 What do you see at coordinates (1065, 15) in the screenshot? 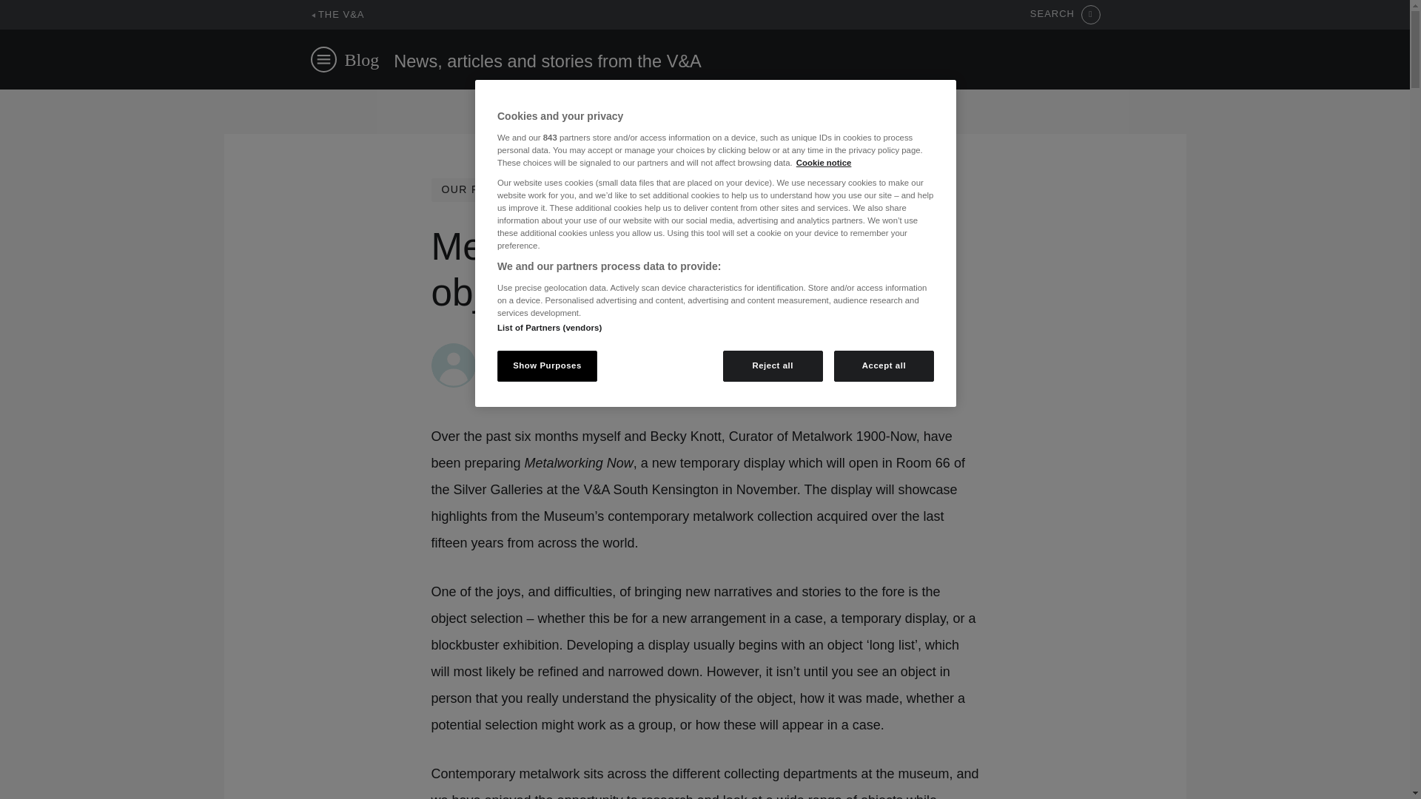
I see `SEARCH` at bounding box center [1065, 15].